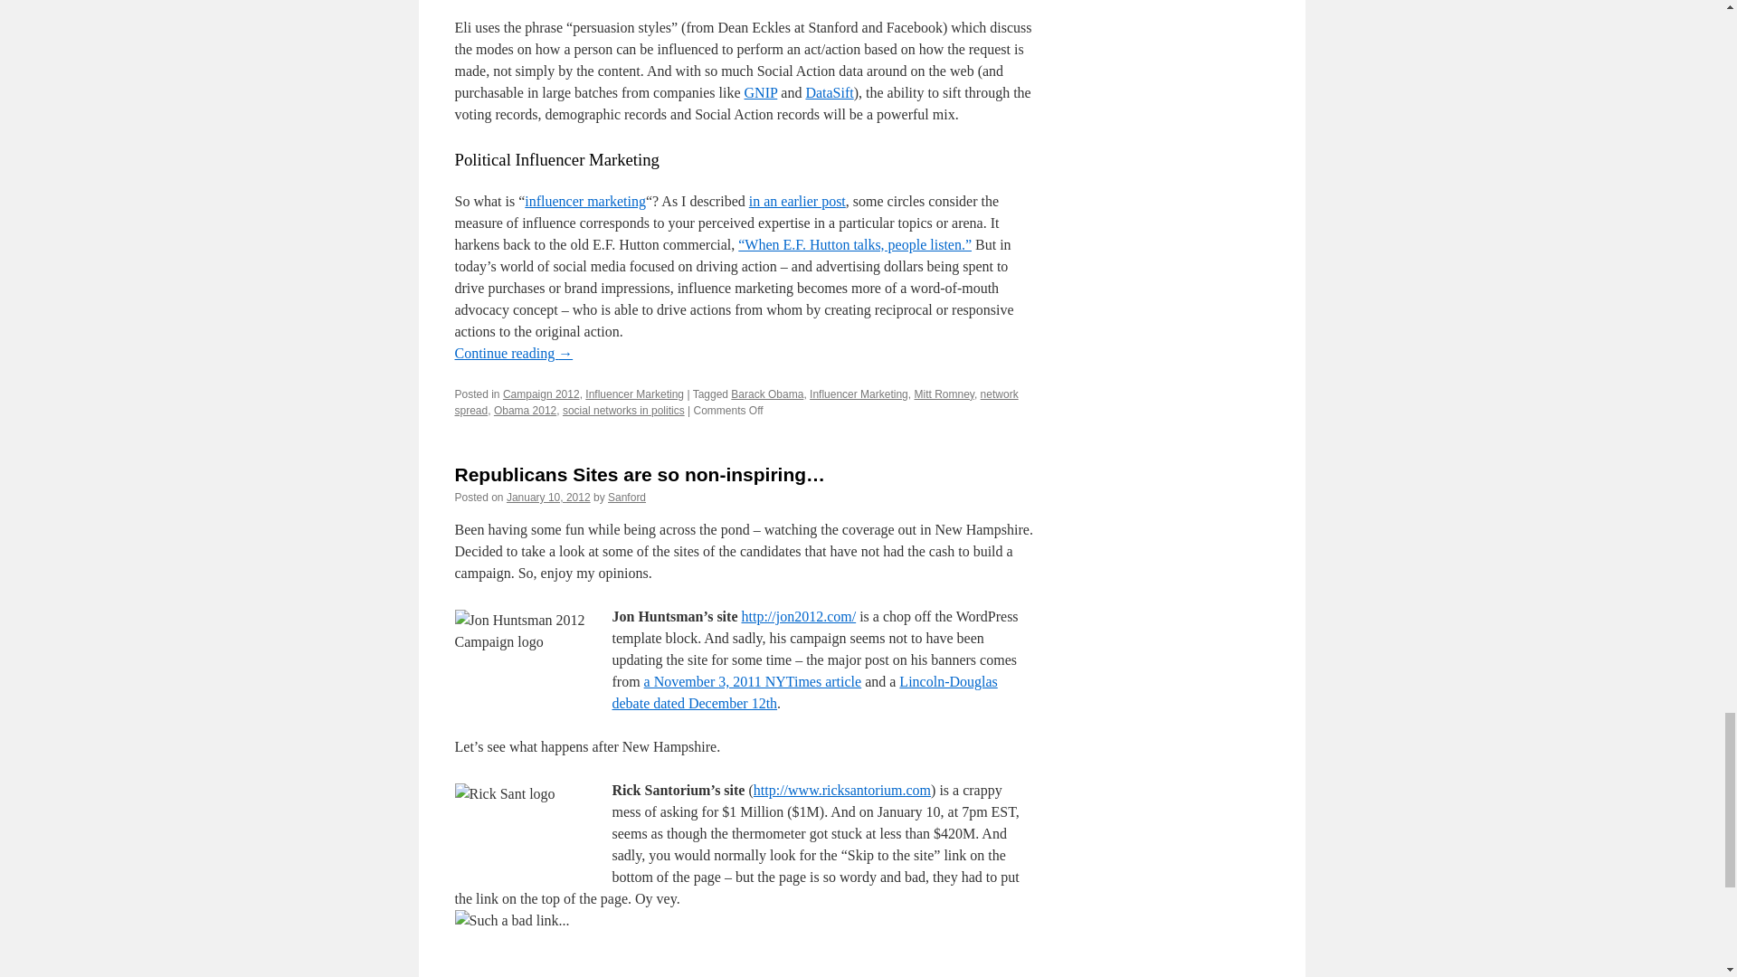 Image resolution: width=1737 pixels, height=977 pixels. I want to click on 8:29 pm, so click(548, 498).